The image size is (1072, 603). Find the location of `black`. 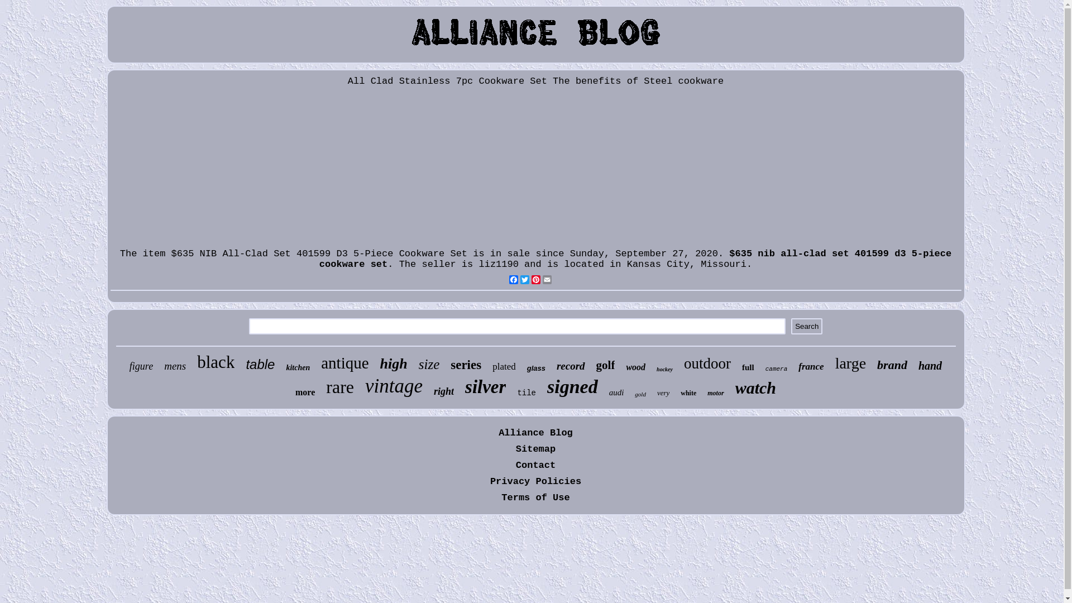

black is located at coordinates (216, 362).